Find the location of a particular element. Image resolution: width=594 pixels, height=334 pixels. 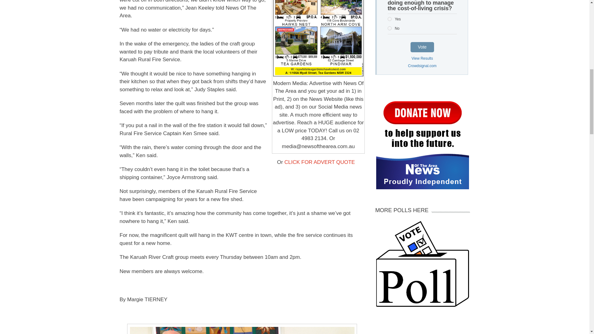

60815114 is located at coordinates (390, 28).